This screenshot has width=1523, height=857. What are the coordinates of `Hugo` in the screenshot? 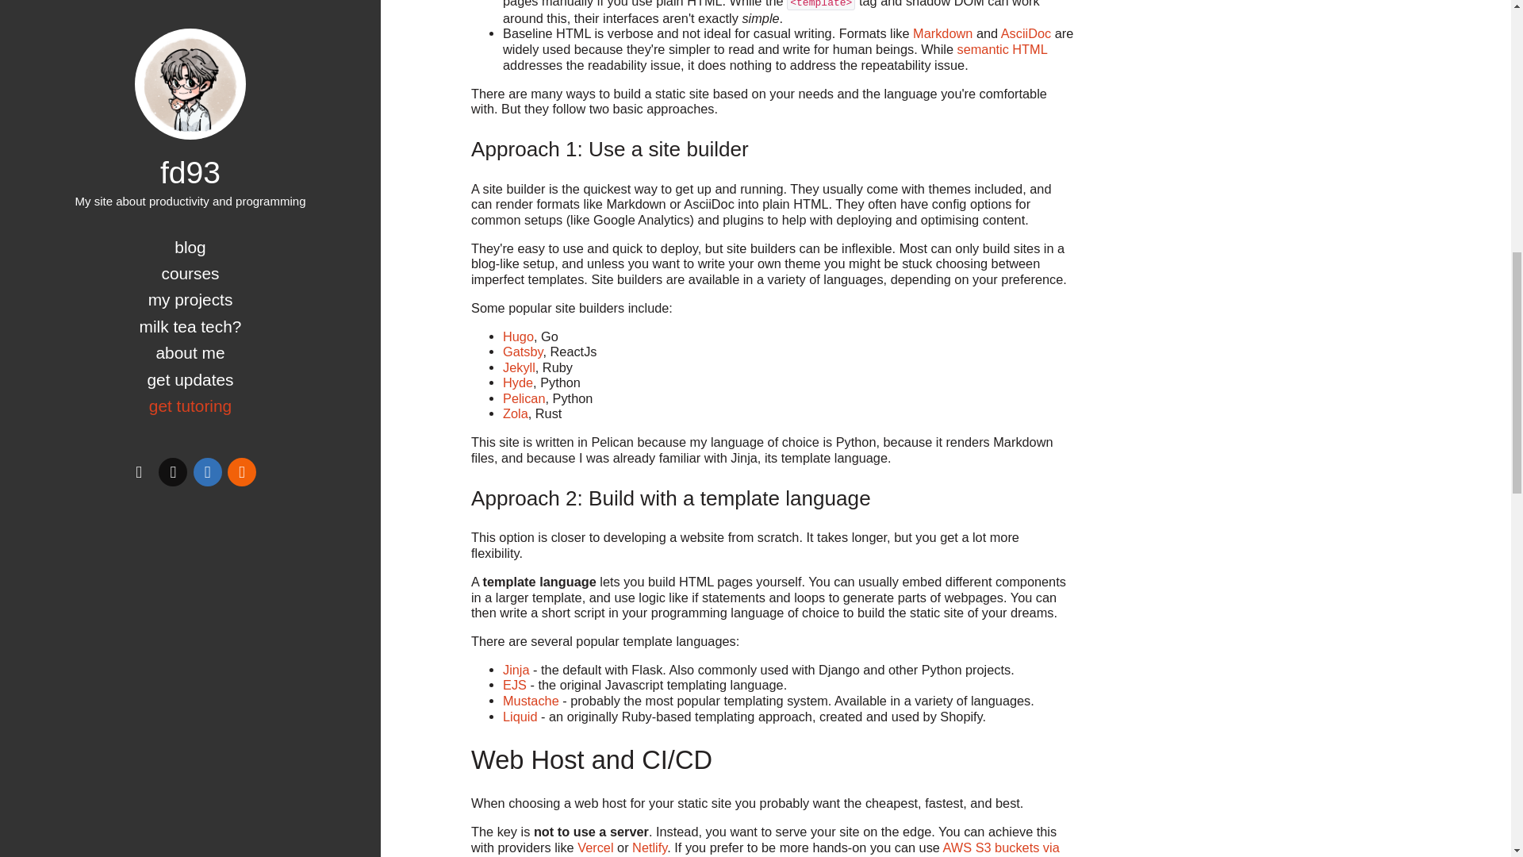 It's located at (518, 336).